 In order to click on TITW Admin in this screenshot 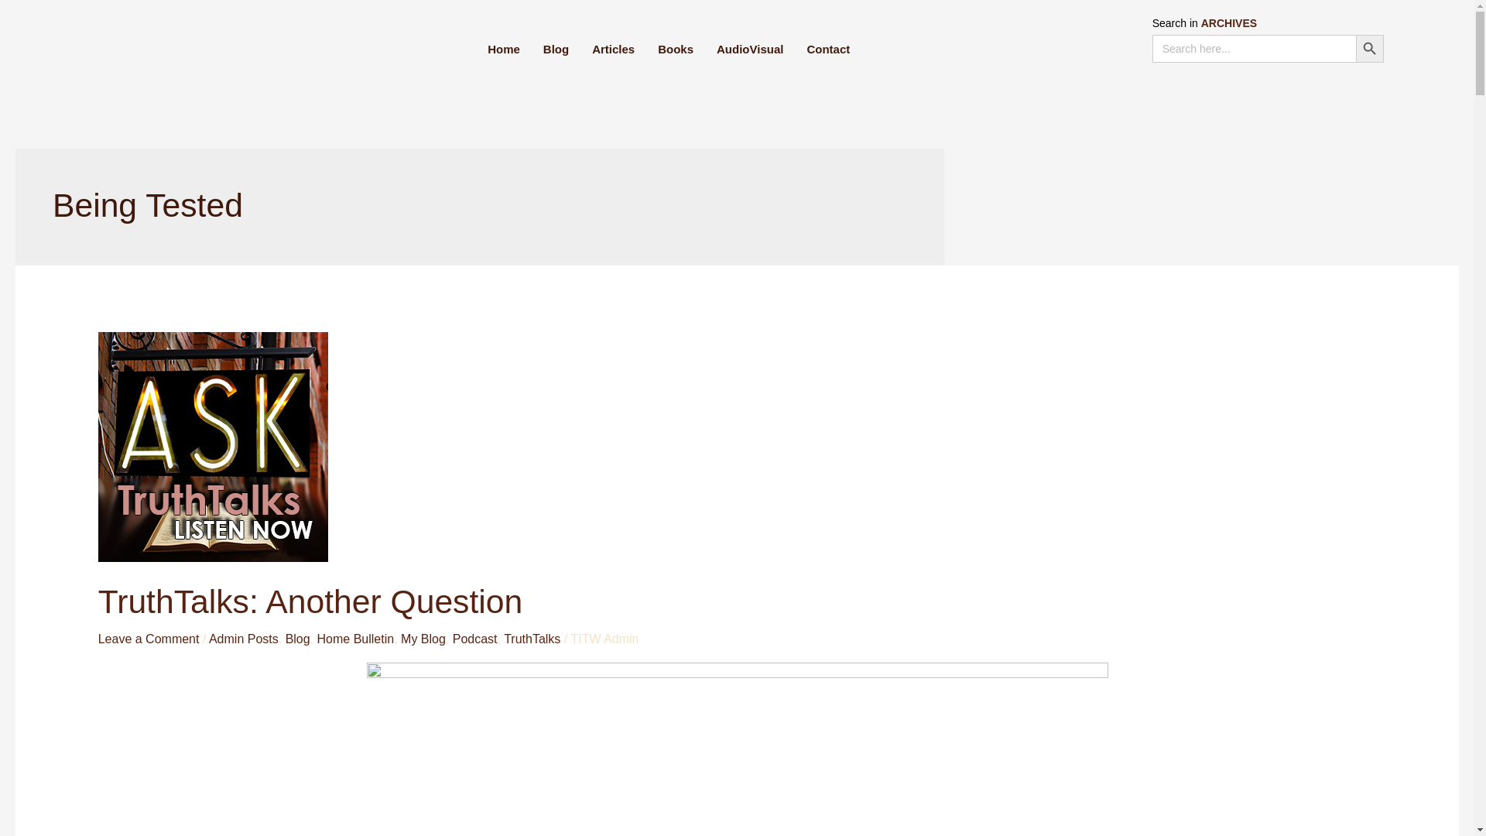, I will do `click(604, 638)`.